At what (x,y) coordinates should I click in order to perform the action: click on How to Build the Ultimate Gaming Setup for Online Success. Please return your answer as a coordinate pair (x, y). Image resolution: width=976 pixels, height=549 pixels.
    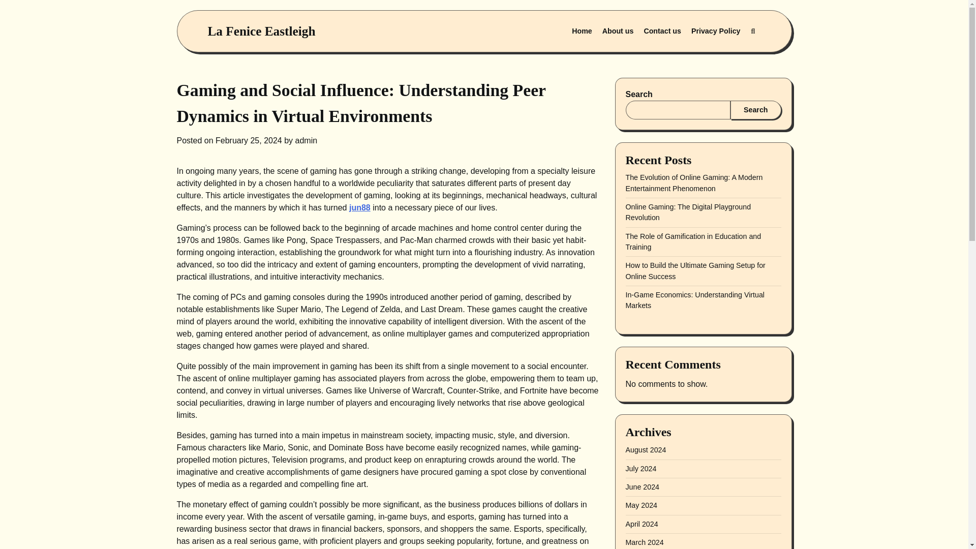
    Looking at the image, I should click on (695, 270).